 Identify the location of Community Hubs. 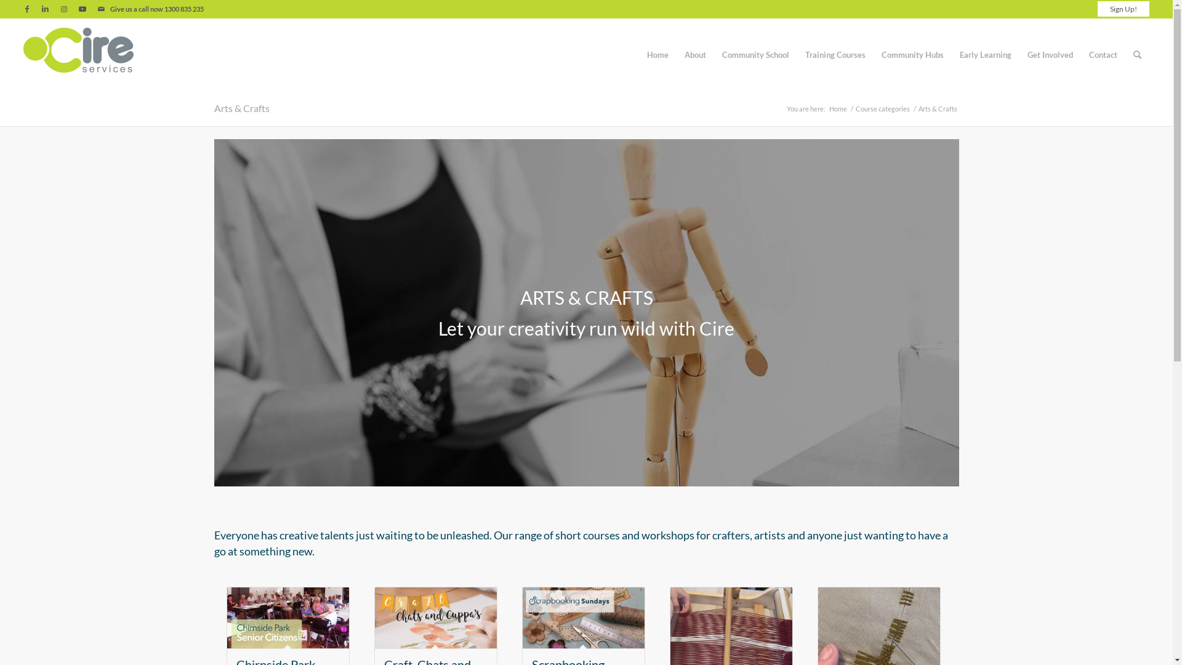
(912, 55).